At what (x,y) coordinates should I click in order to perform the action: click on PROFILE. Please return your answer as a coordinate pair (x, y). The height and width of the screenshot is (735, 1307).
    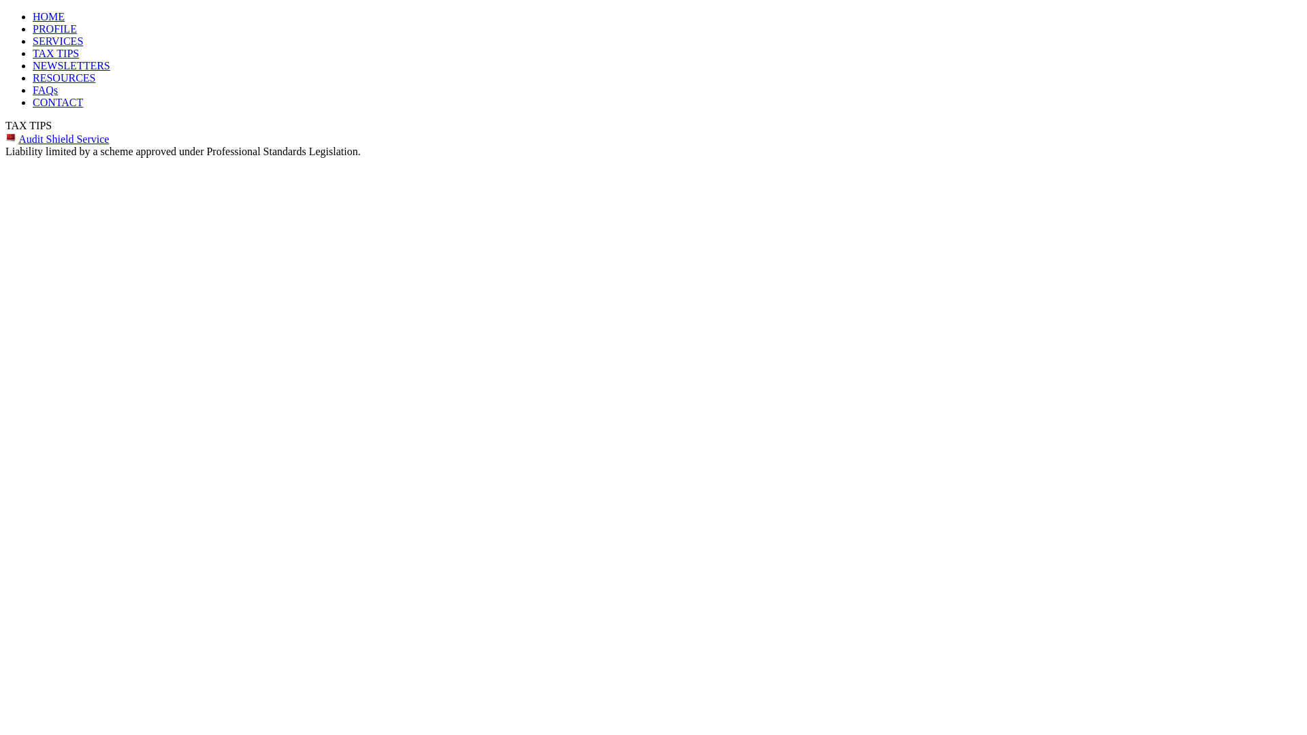
    Looking at the image, I should click on (54, 29).